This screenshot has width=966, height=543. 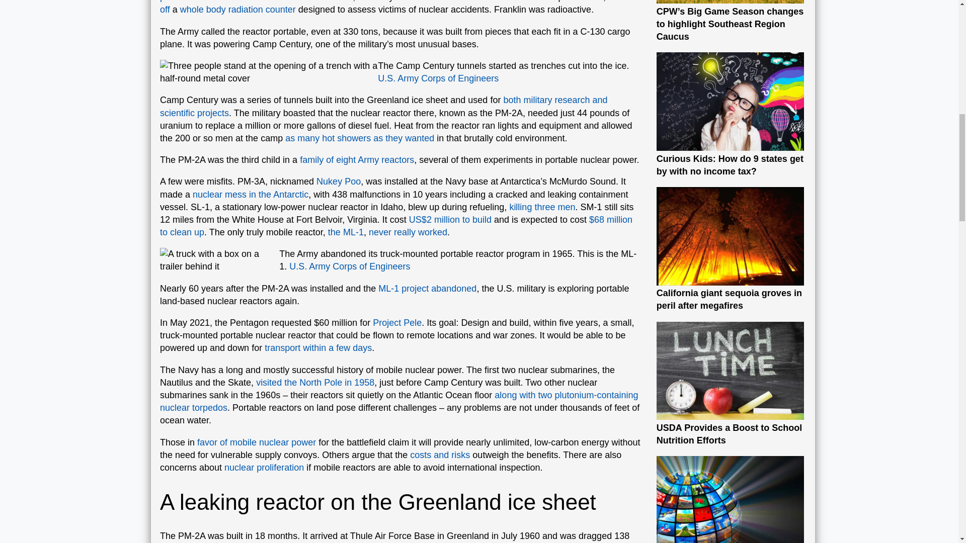 I want to click on the ML-1, so click(x=346, y=232).